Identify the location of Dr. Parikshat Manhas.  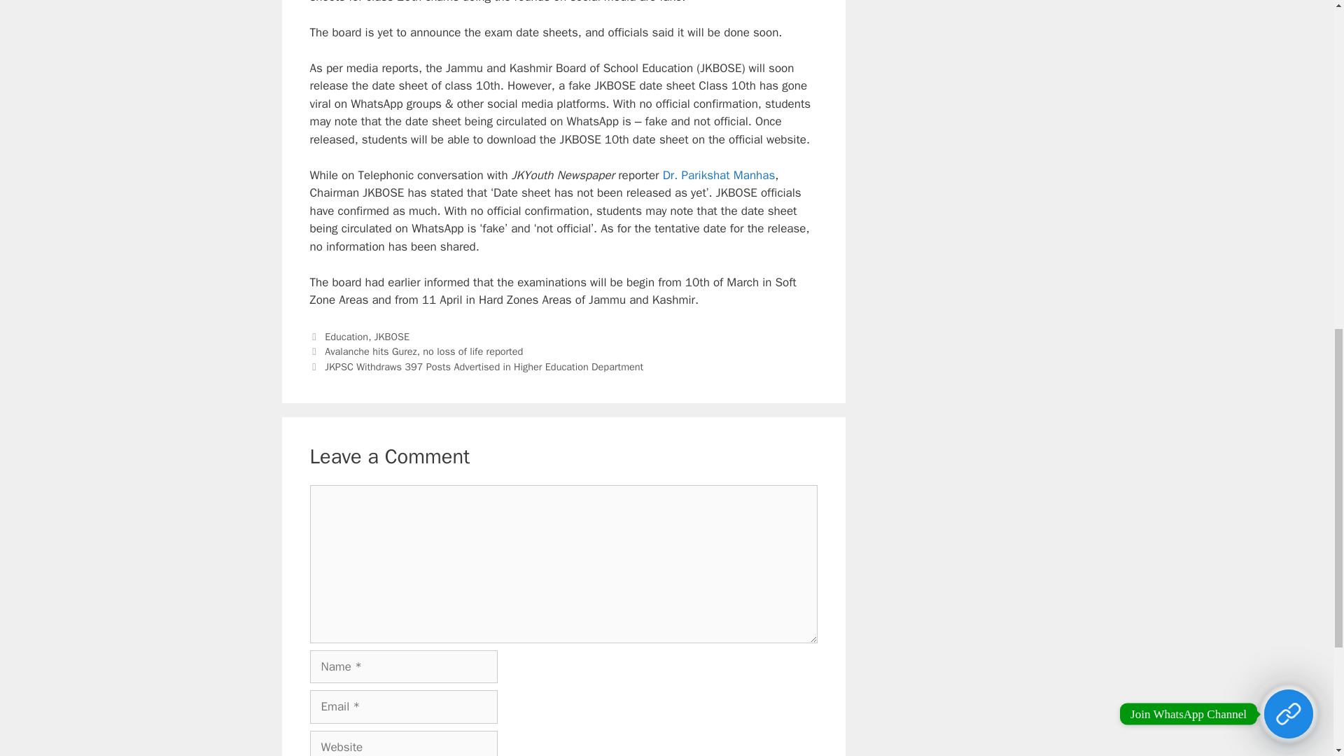
(718, 175).